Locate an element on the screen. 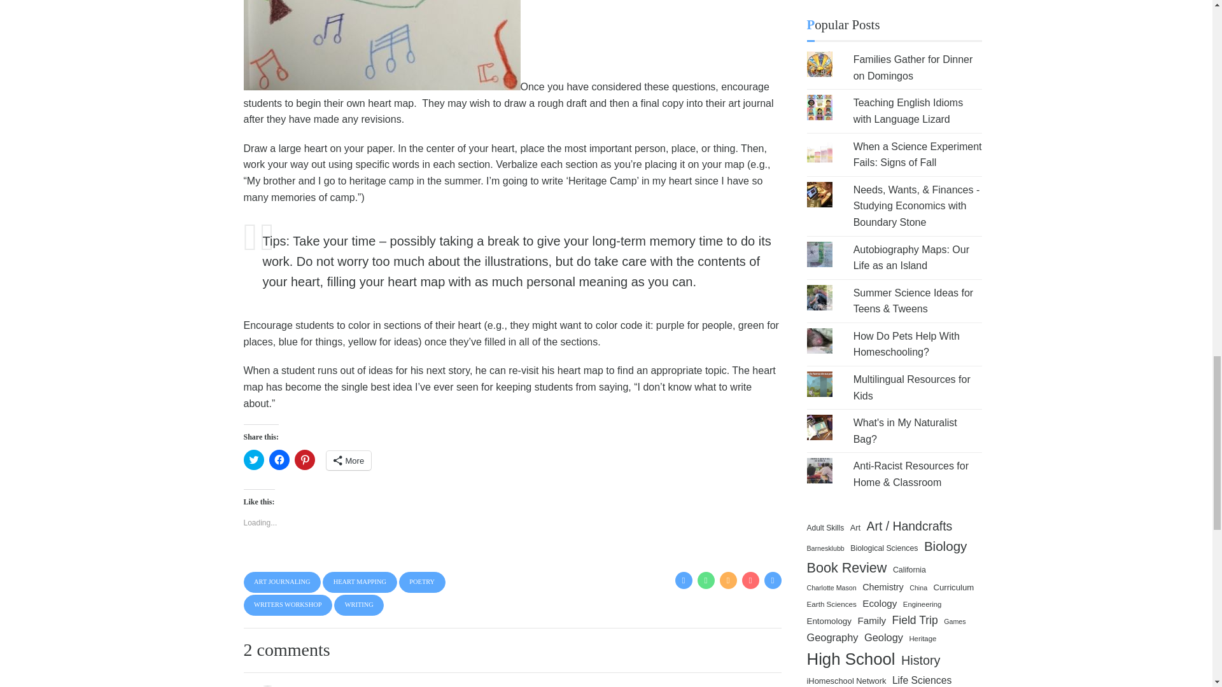 Image resolution: width=1222 pixels, height=687 pixels. Click to share on Pinterest is located at coordinates (304, 459).